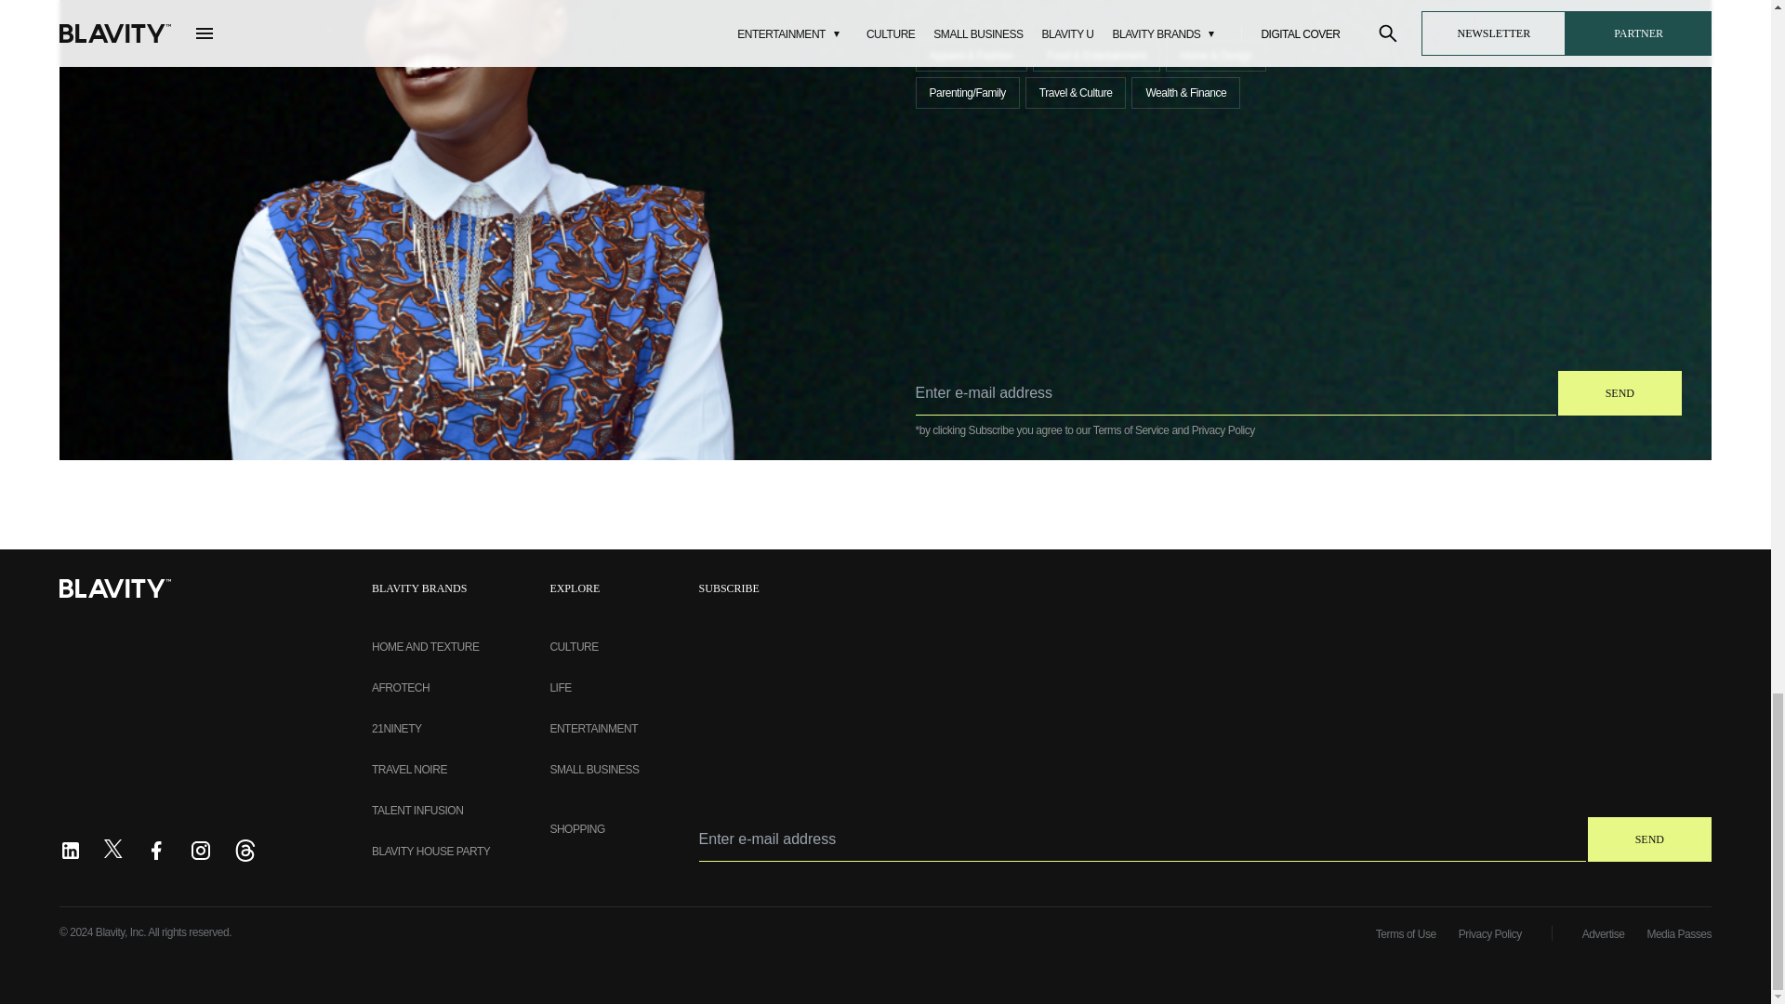 The image size is (1785, 1004). Describe the element at coordinates (1620, 392) in the screenshot. I see `send` at that location.